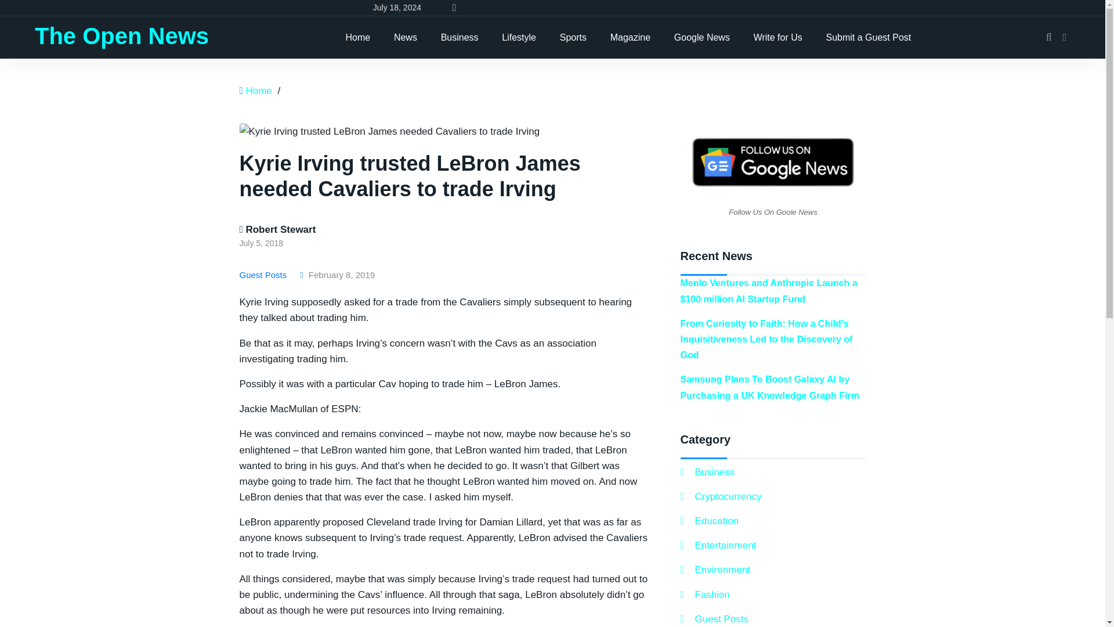 The image size is (1114, 627). Describe the element at coordinates (277, 229) in the screenshot. I see `Robert Stewart` at that location.